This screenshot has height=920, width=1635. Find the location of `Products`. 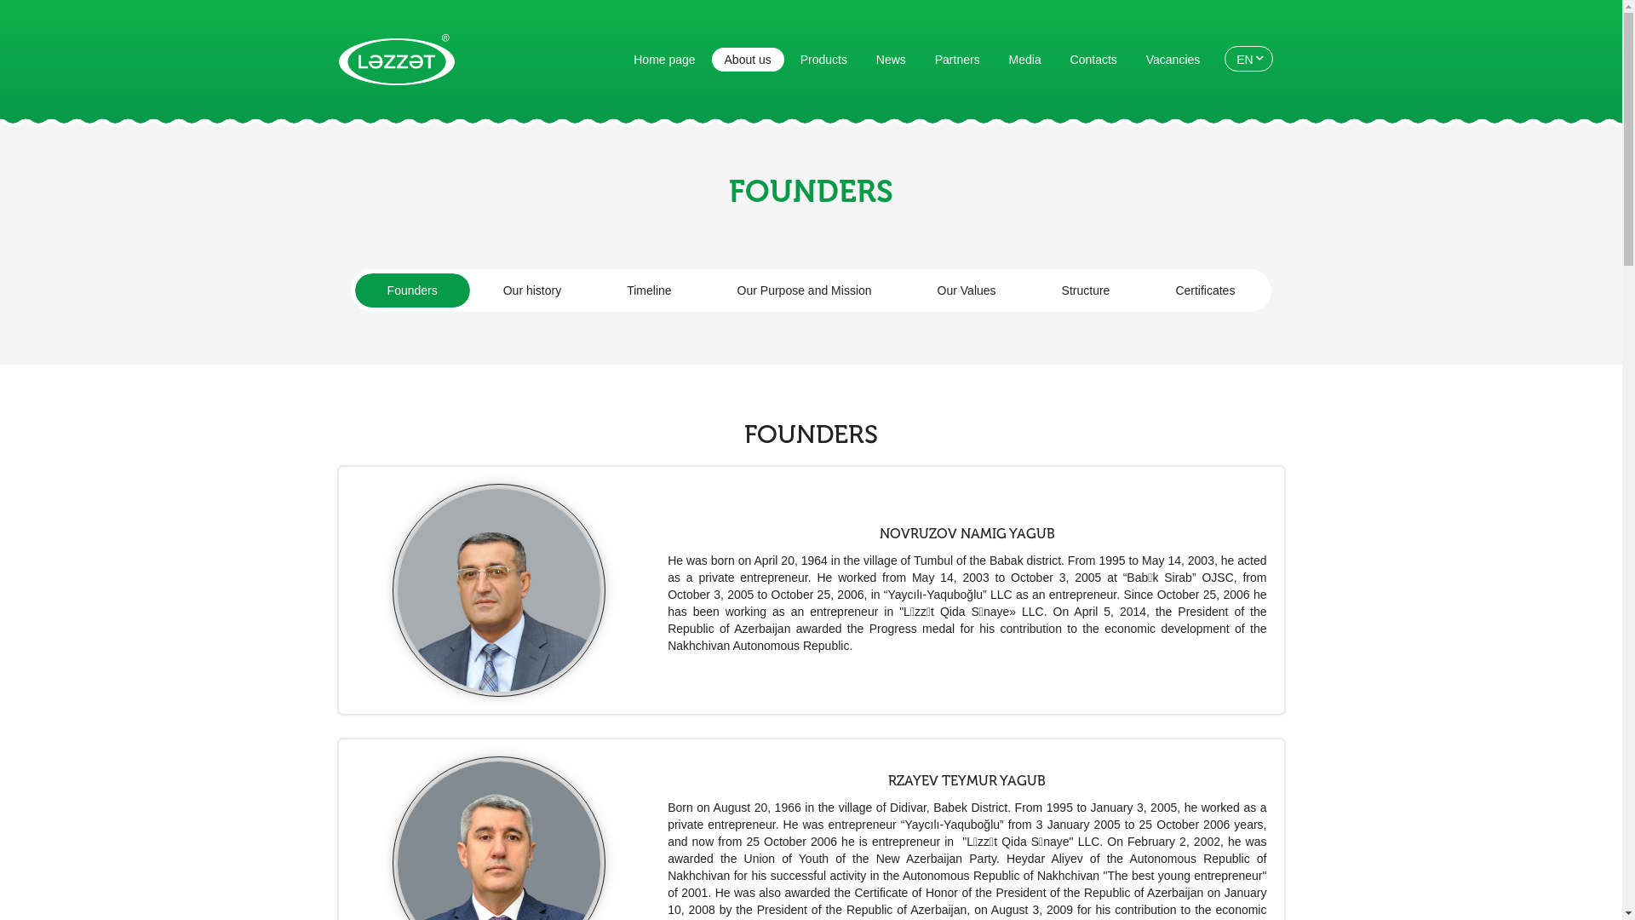

Products is located at coordinates (823, 60).